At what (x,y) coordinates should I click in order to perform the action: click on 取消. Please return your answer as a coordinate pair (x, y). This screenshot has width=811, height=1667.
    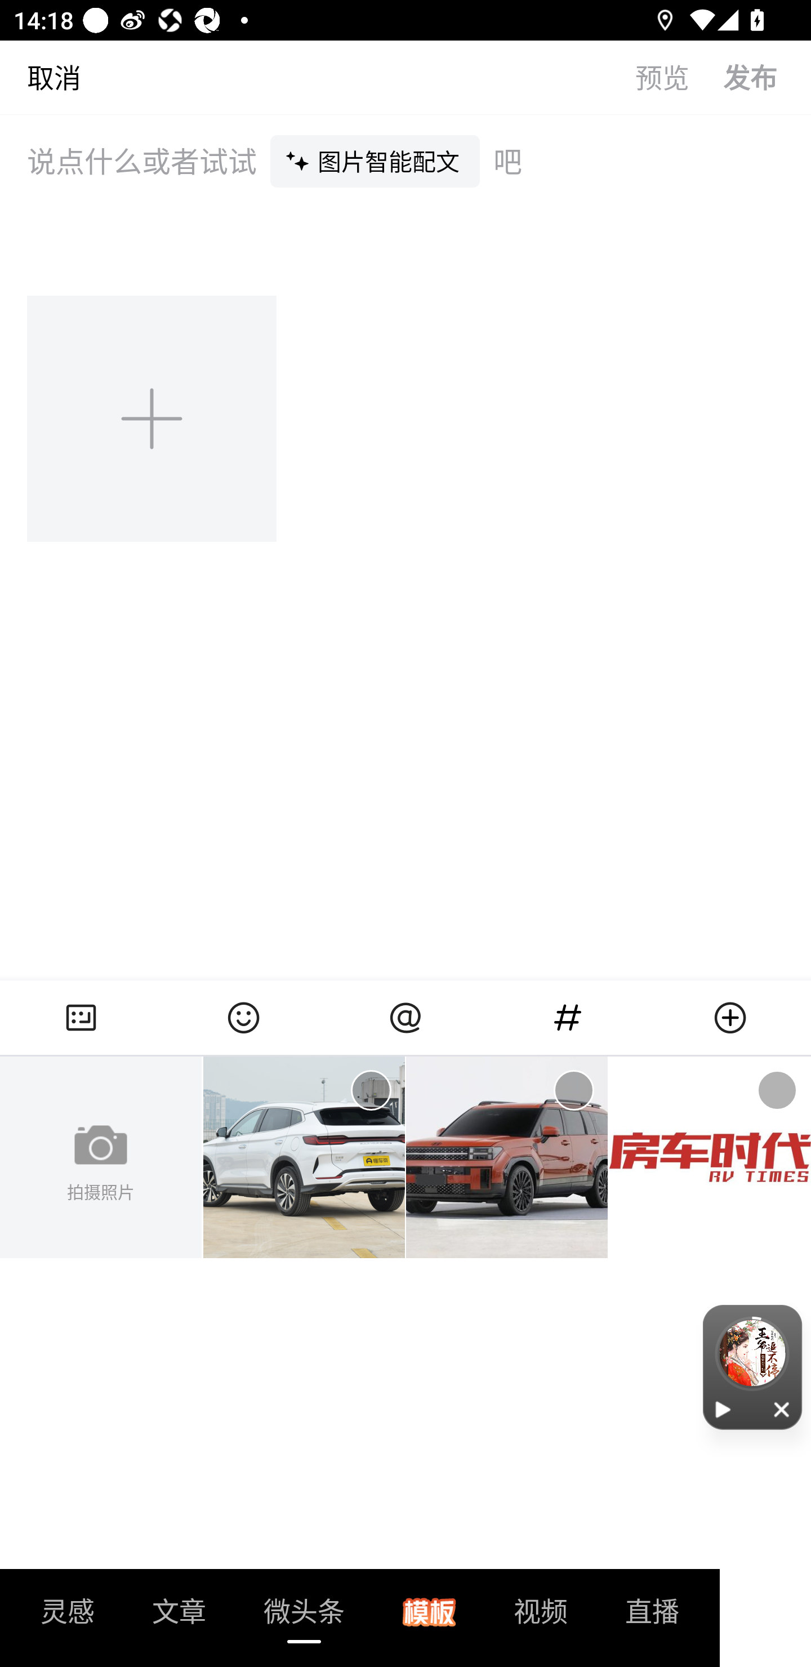
    Looking at the image, I should click on (41, 77).